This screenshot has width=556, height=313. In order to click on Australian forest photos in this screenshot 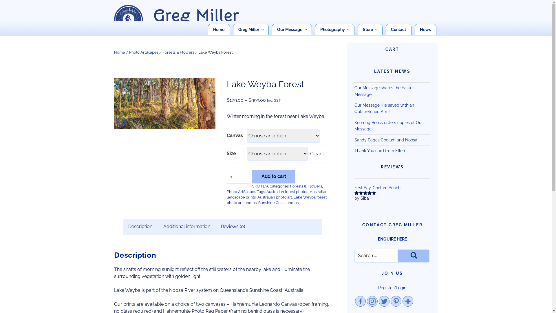, I will do `click(287, 192)`.